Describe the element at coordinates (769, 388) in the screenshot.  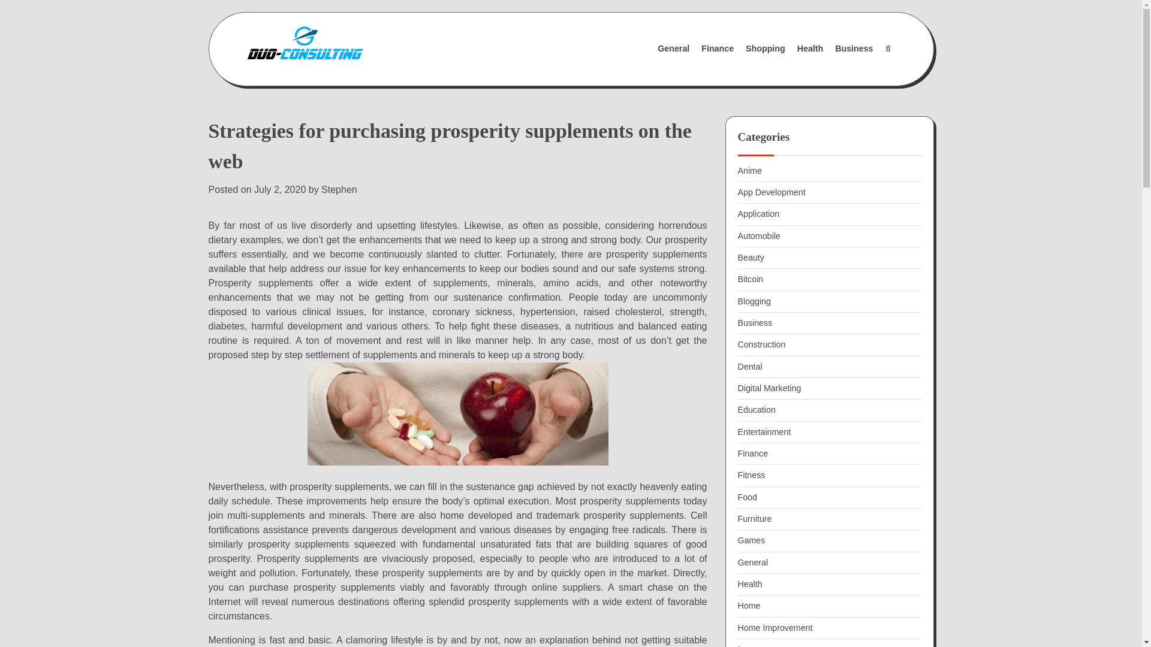
I see `Digital Marketing` at that location.